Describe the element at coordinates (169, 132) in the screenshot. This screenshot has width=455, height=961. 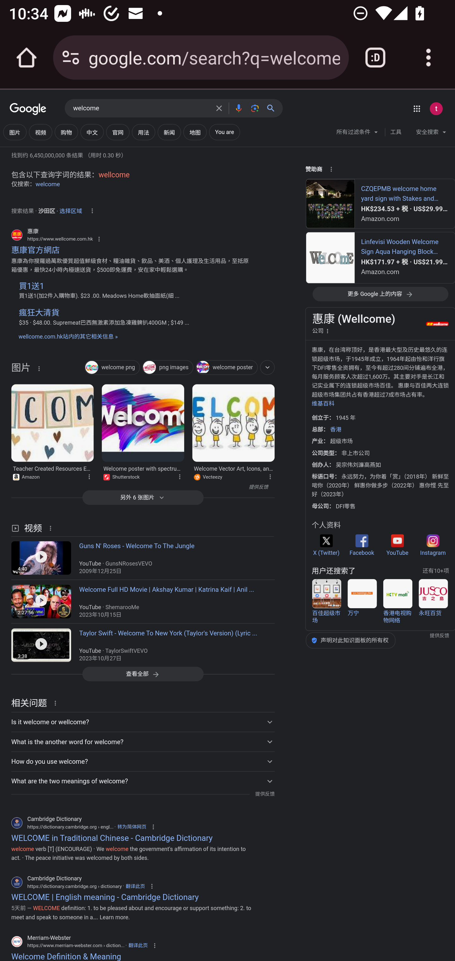
I see `新闻` at that location.